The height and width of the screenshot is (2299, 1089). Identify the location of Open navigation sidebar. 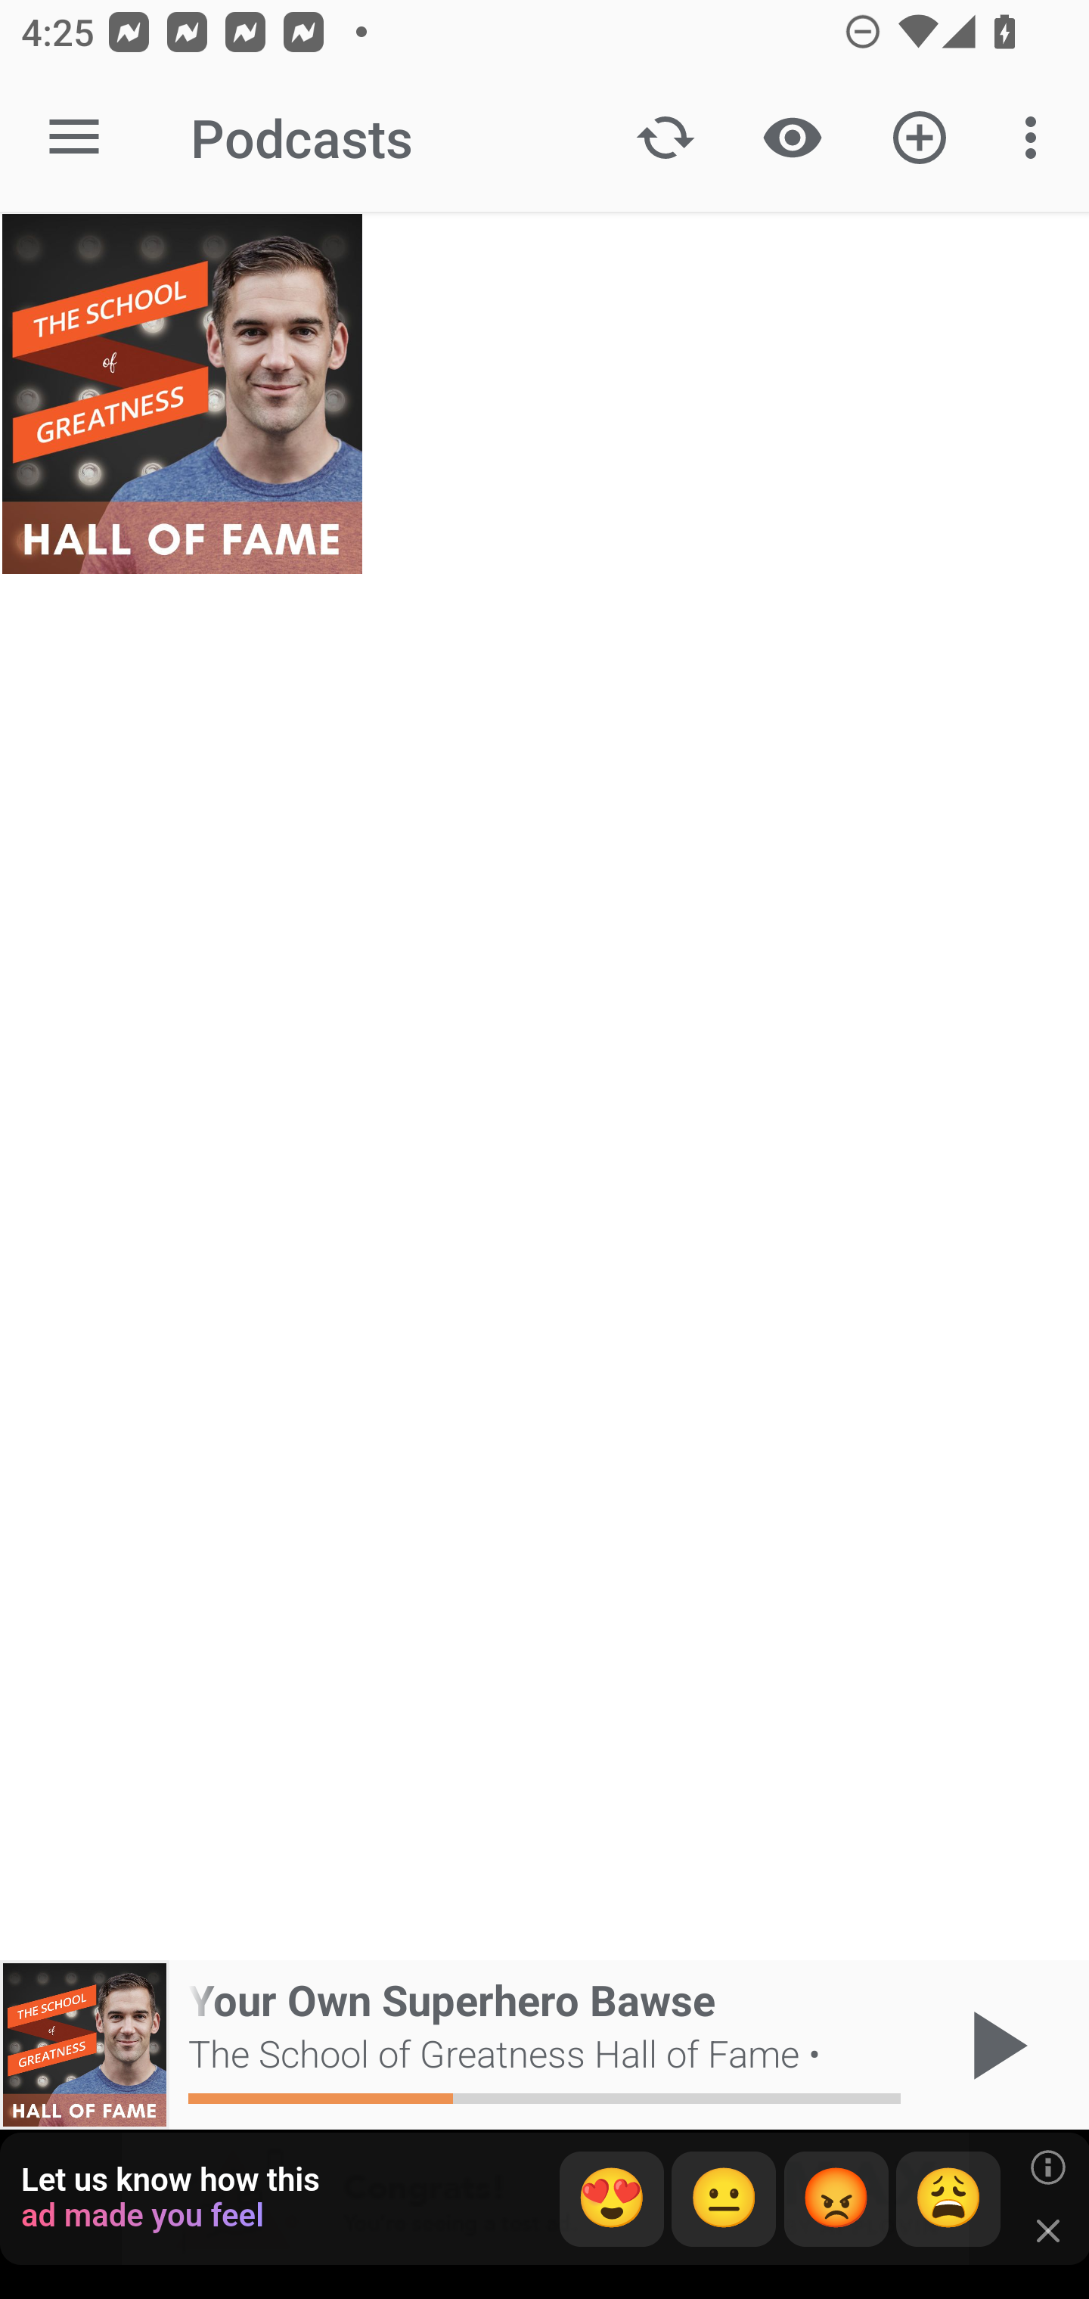
(74, 138).